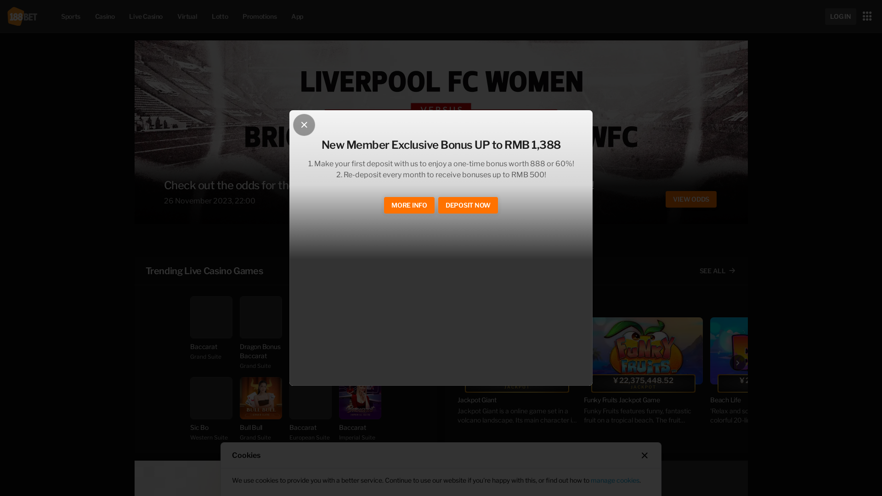  What do you see at coordinates (311, 317) in the screenshot?
I see `Multi Table Baccarat` at bounding box center [311, 317].